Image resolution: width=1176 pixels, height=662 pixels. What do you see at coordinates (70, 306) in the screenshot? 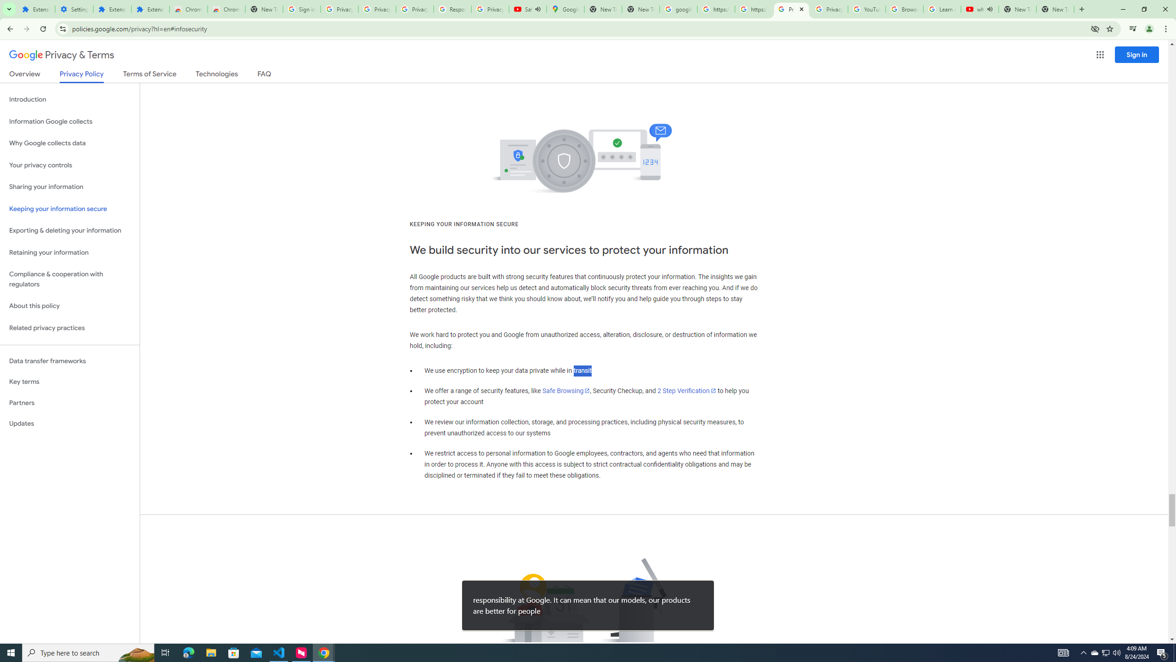
I see `About this policy` at bounding box center [70, 306].